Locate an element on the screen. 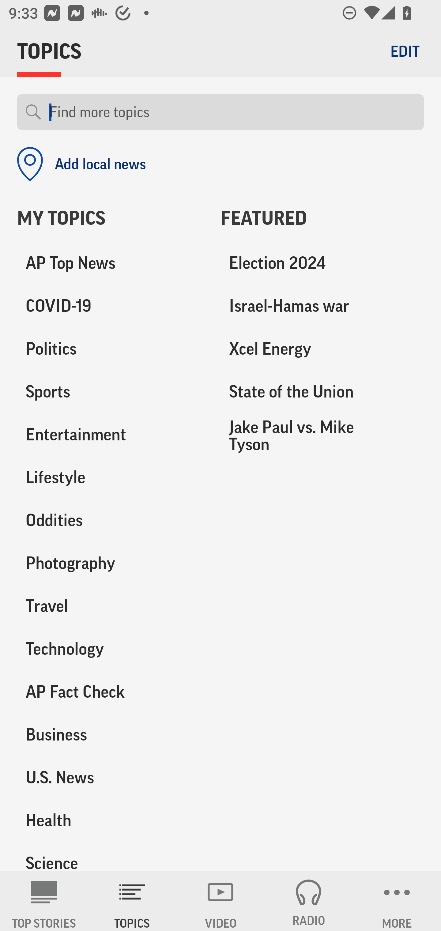 The width and height of the screenshot is (441, 931). Entertainment is located at coordinates (110, 435).